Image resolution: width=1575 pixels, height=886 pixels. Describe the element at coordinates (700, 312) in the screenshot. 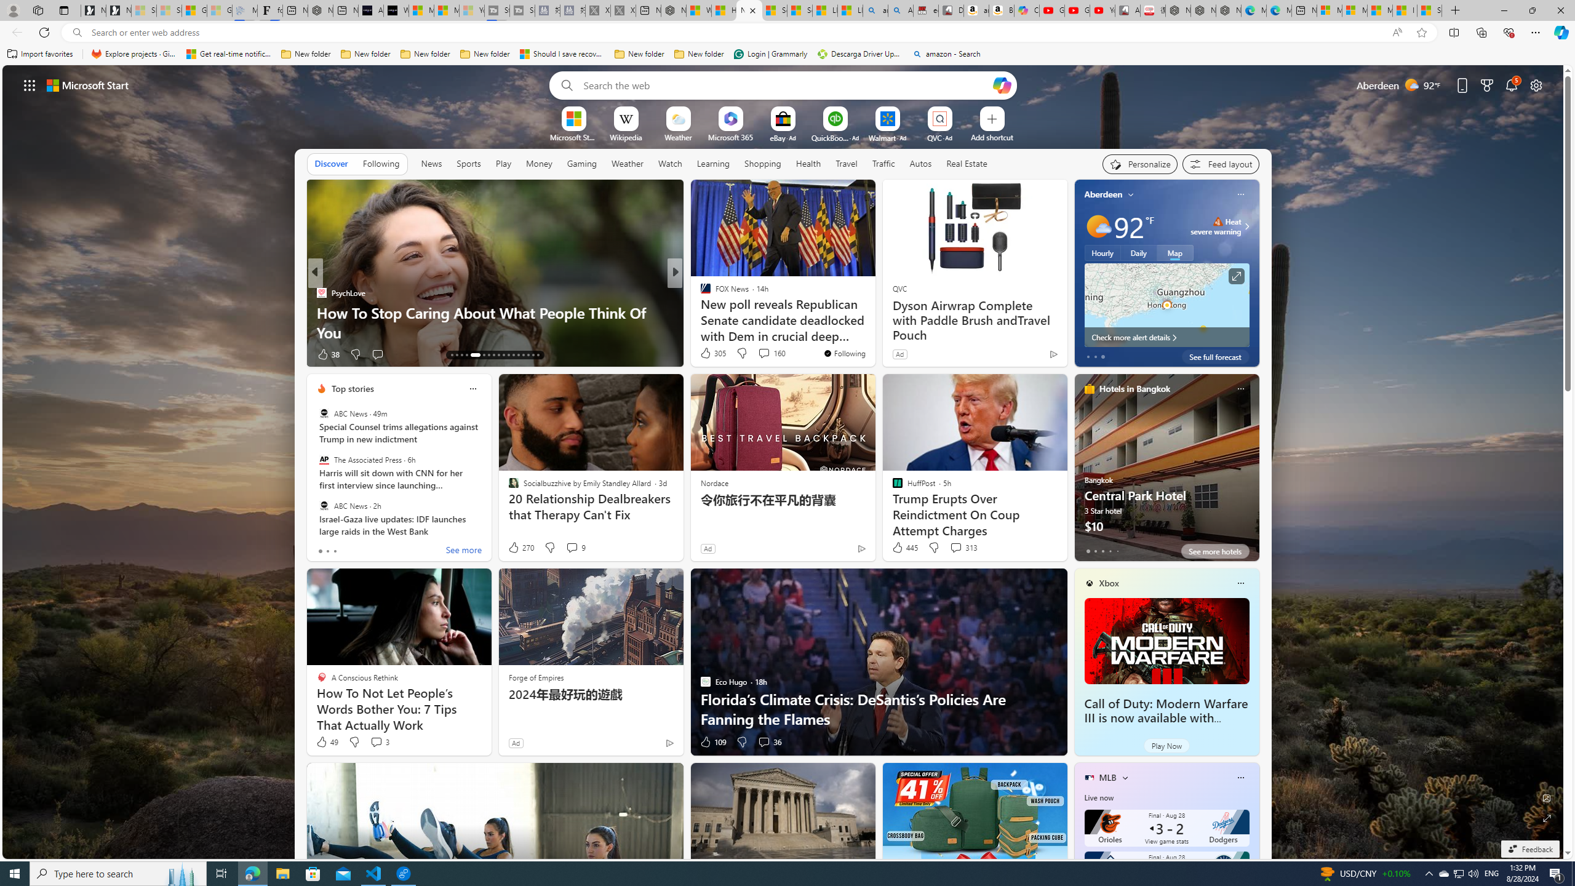

I see `Liron Segev` at that location.